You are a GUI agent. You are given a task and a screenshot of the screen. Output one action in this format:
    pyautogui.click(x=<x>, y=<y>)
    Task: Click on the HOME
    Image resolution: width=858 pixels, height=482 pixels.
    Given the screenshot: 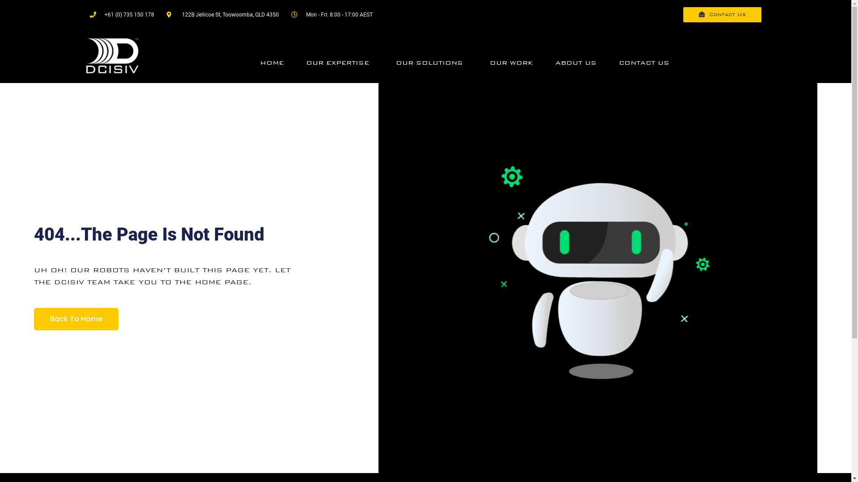 What is the action you would take?
    pyautogui.click(x=272, y=63)
    